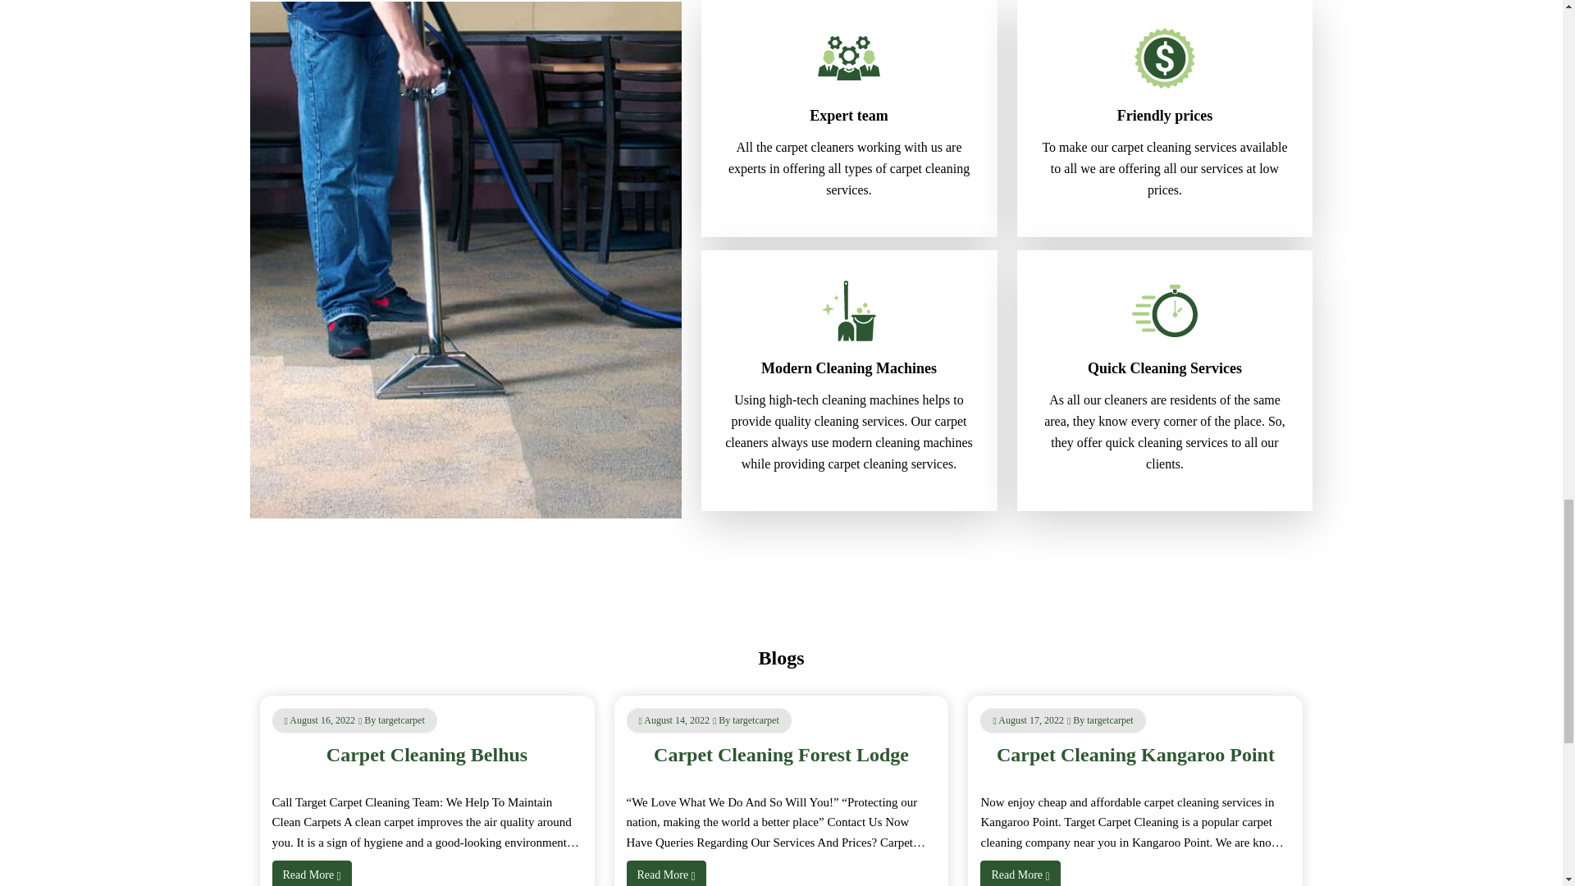 Image resolution: width=1575 pixels, height=886 pixels. Describe the element at coordinates (781, 755) in the screenshot. I see `Carpet Cleaning Forest Lodge` at that location.